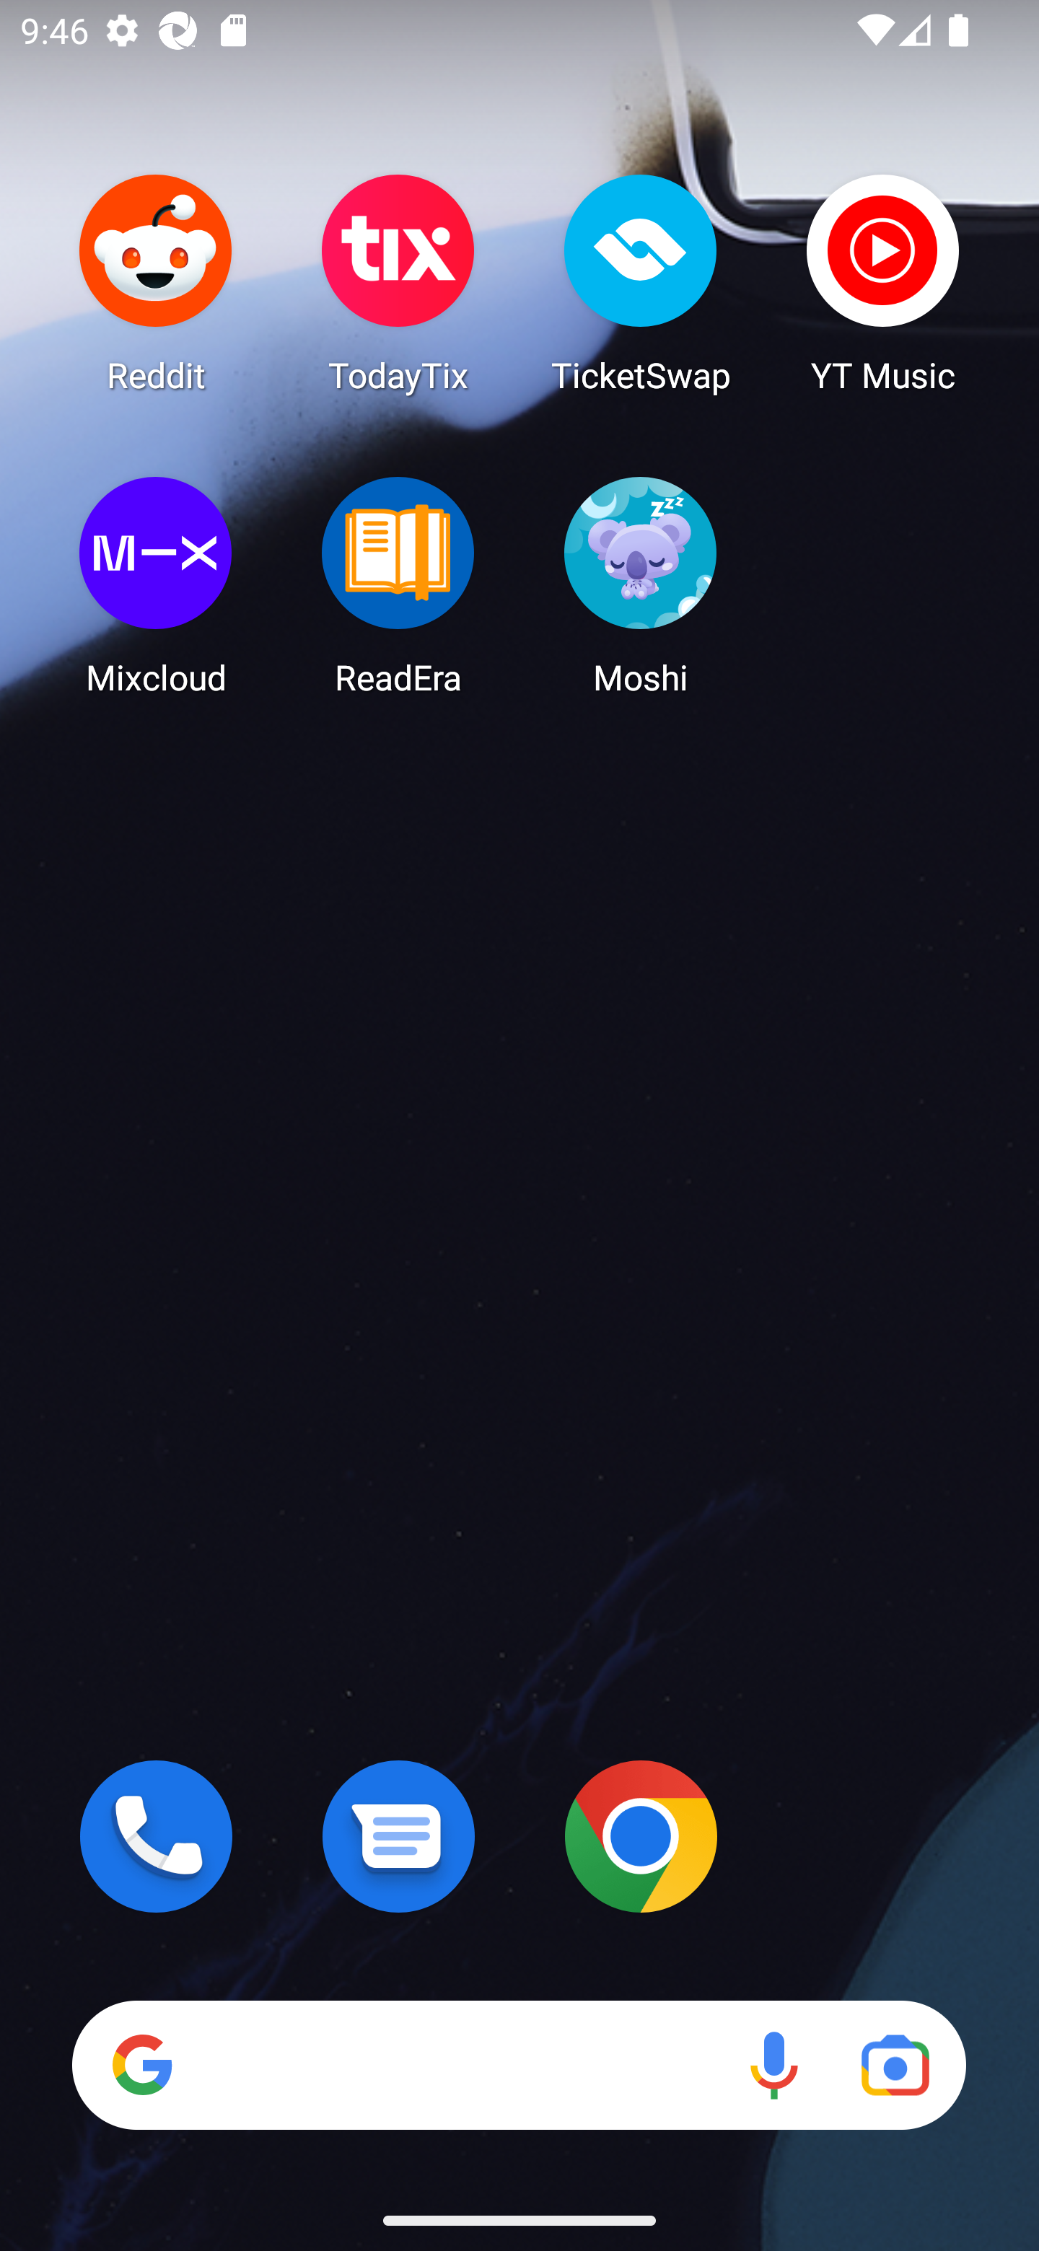  I want to click on TicketSwap, so click(641, 283).